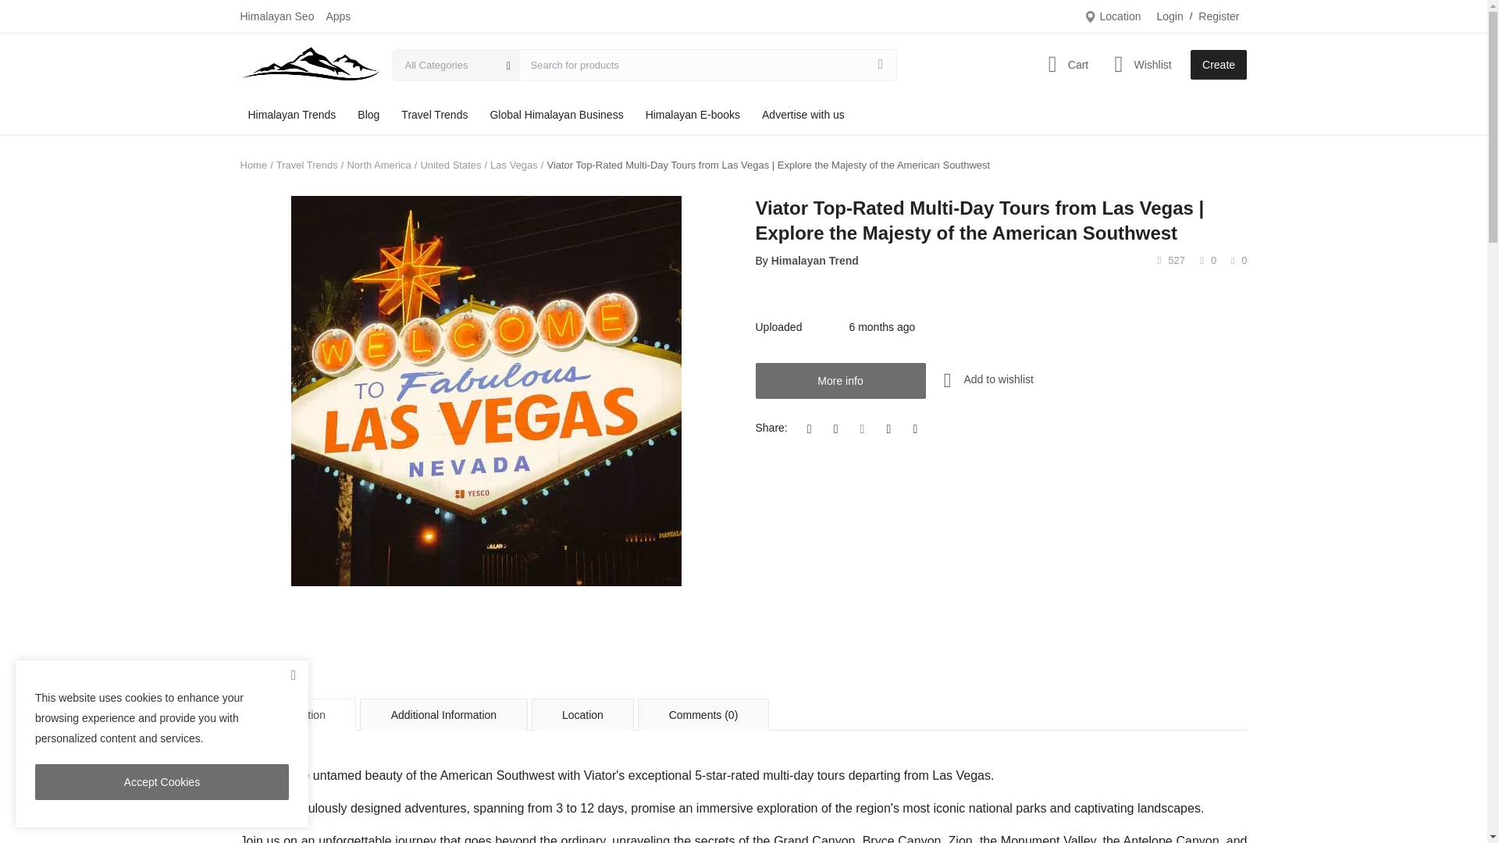 The width and height of the screenshot is (1499, 843). What do you see at coordinates (742, 621) in the screenshot?
I see `Advertisement` at bounding box center [742, 621].